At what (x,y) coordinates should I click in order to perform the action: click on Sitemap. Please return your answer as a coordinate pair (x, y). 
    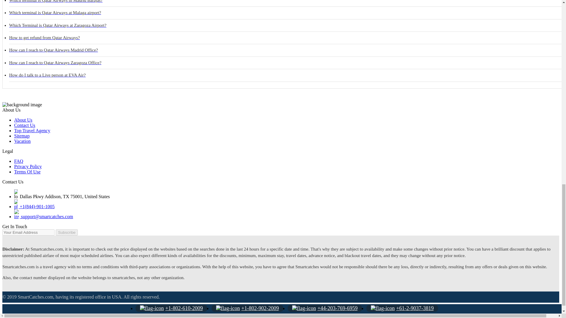
    Looking at the image, I should click on (22, 135).